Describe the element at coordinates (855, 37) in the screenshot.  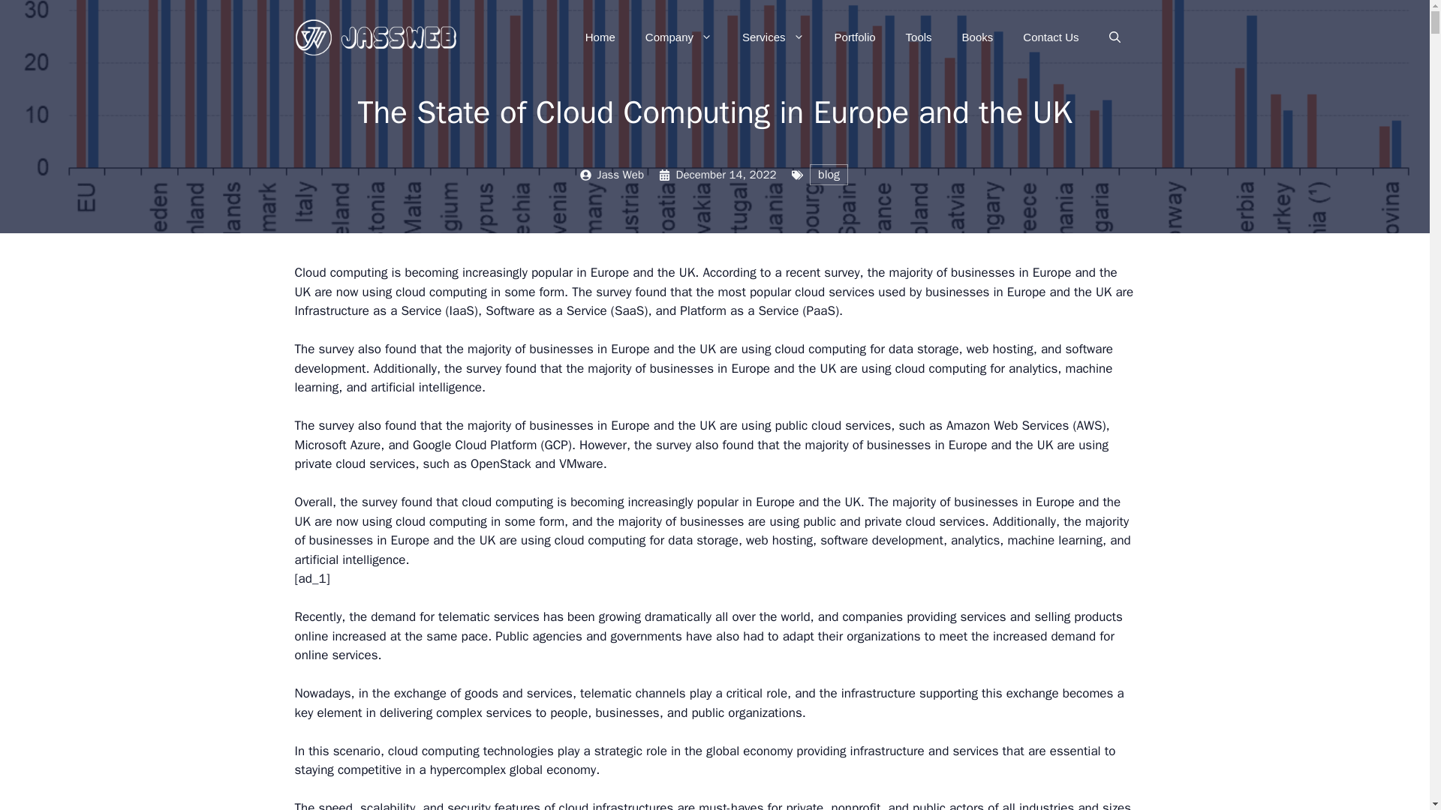
I see `Portfolio` at that location.